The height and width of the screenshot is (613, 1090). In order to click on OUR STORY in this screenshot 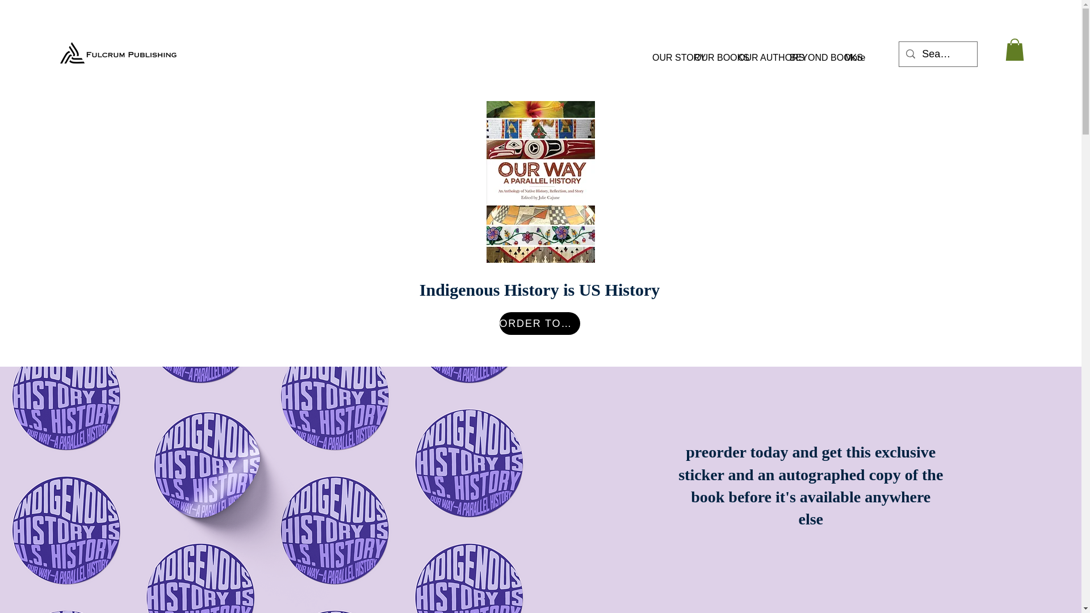, I will do `click(669, 52)`.